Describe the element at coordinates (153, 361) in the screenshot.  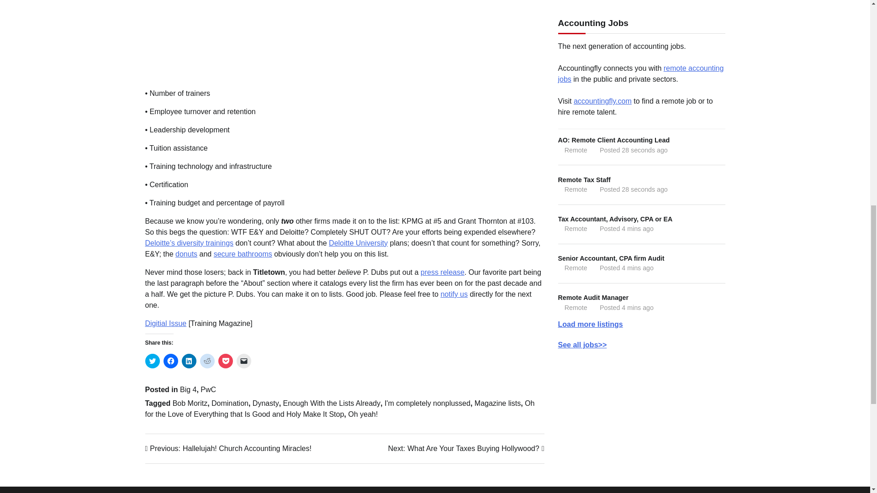
I see `Click to share on Twitter` at that location.